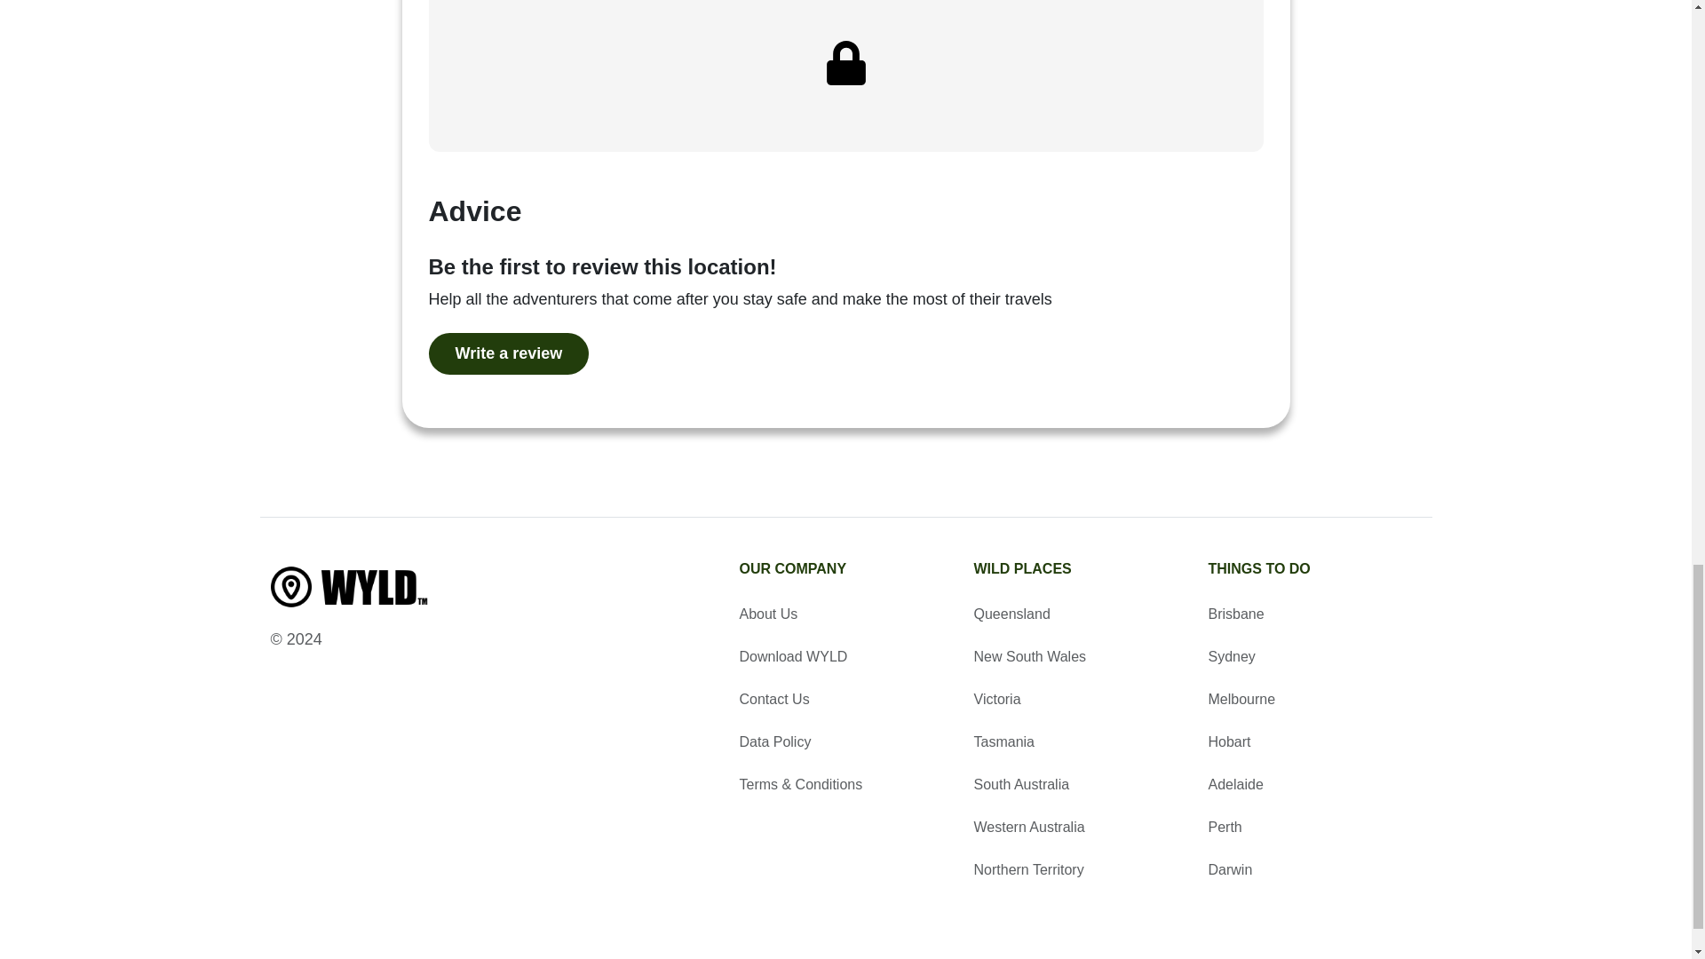 The image size is (1705, 959). Describe the element at coordinates (1313, 656) in the screenshot. I see `Sydney` at that location.